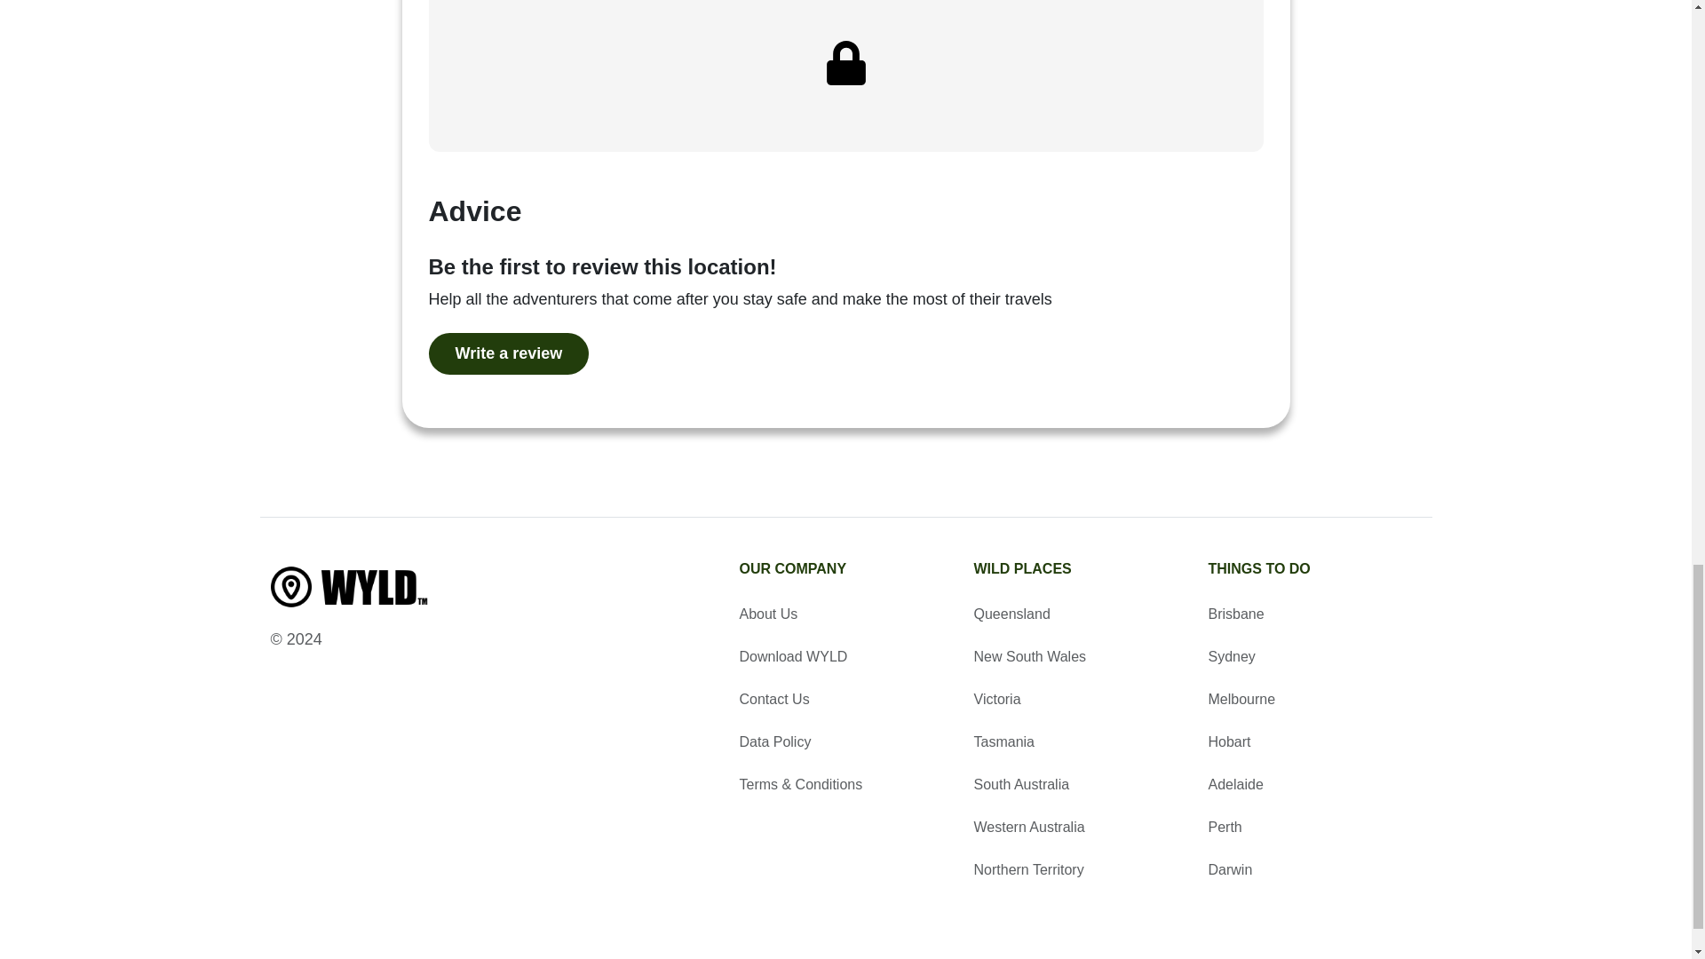 The image size is (1705, 959). Describe the element at coordinates (1313, 656) in the screenshot. I see `Sydney` at that location.